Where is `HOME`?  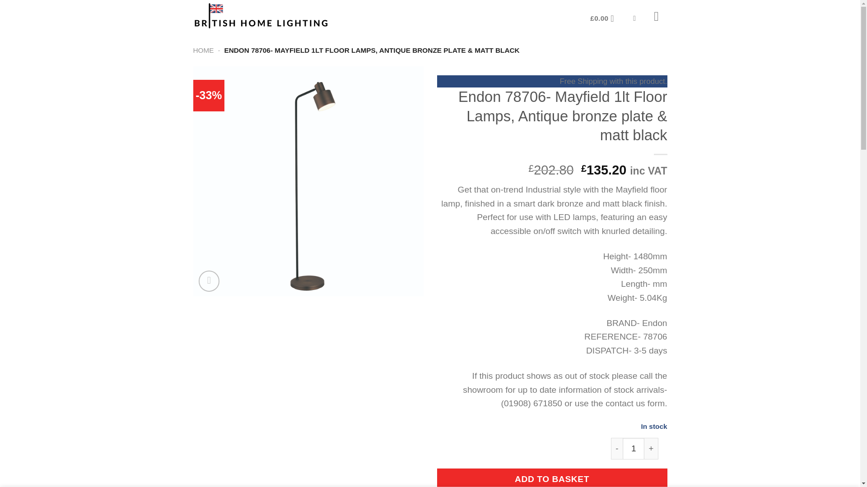 HOME is located at coordinates (204, 50).